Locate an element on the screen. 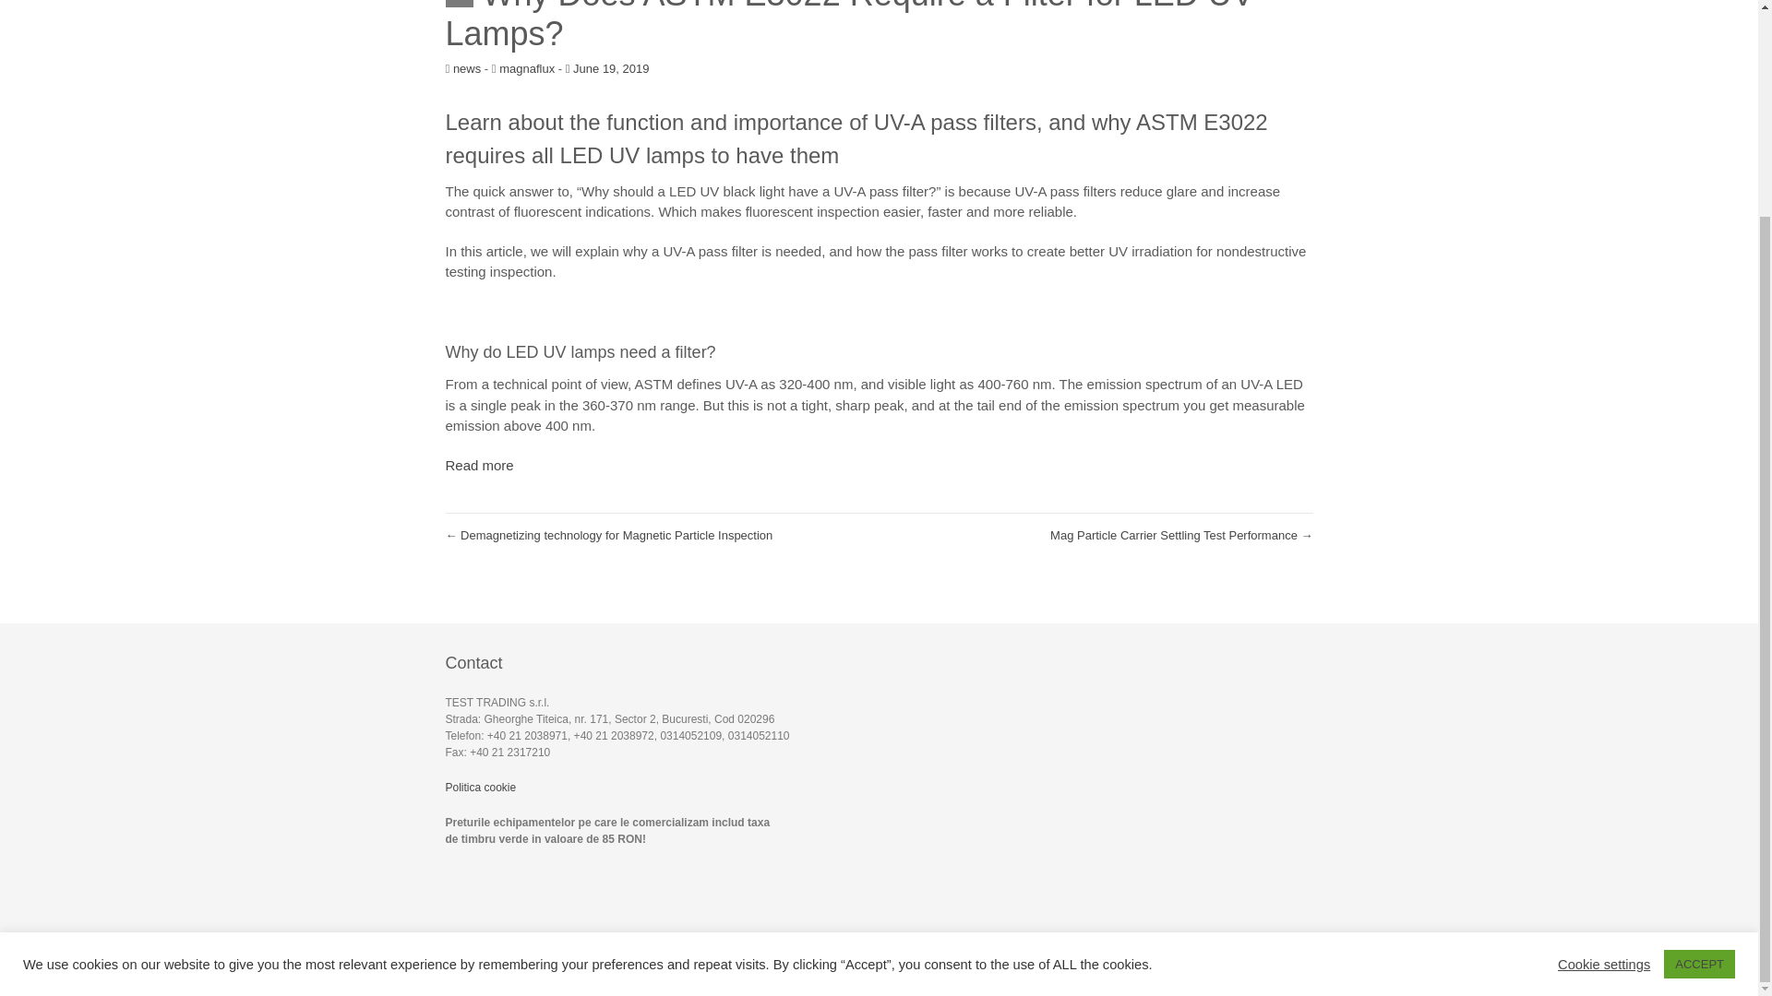 Image resolution: width=1772 pixels, height=996 pixels. Read more is located at coordinates (478, 465).